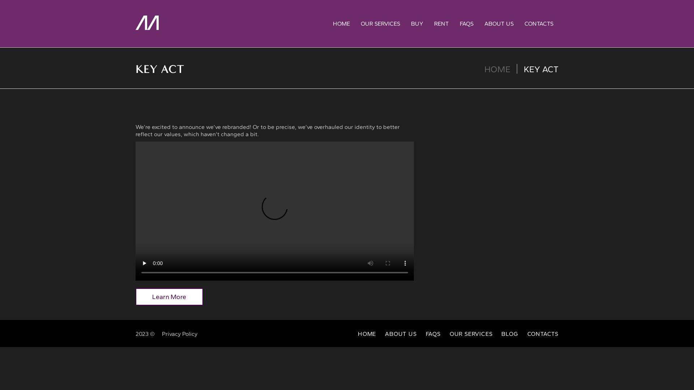  I want to click on BUY, so click(417, 24).